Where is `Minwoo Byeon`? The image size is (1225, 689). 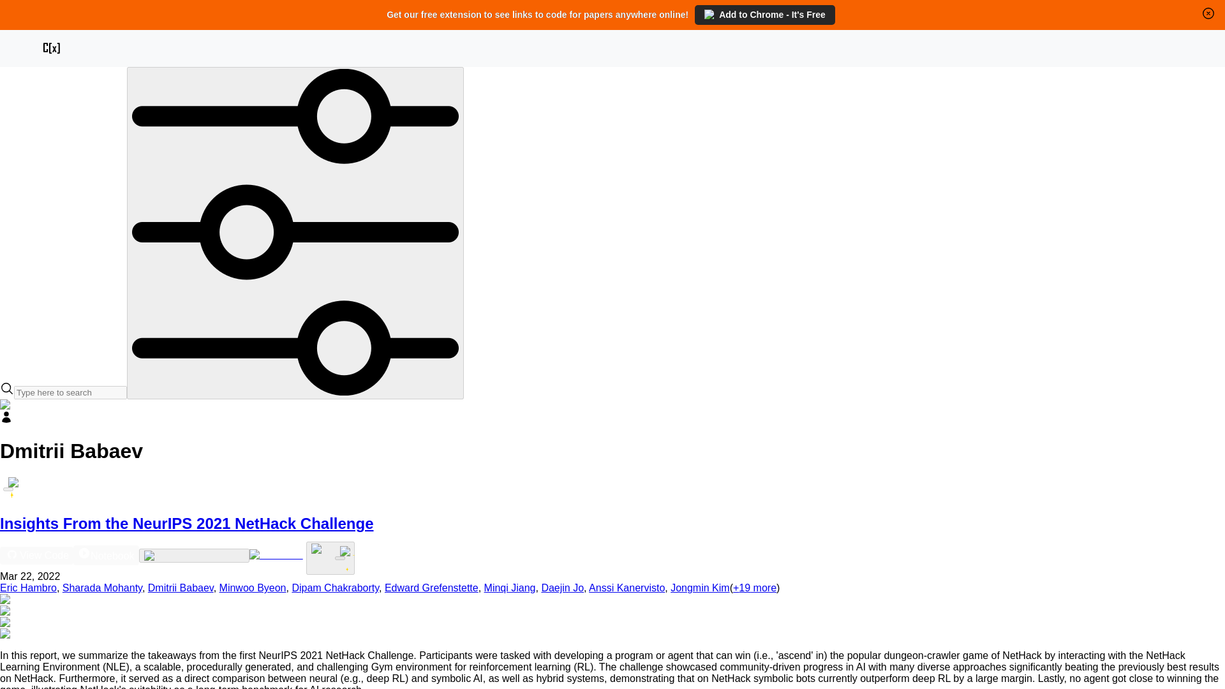
Minwoo Byeon is located at coordinates (253, 587).